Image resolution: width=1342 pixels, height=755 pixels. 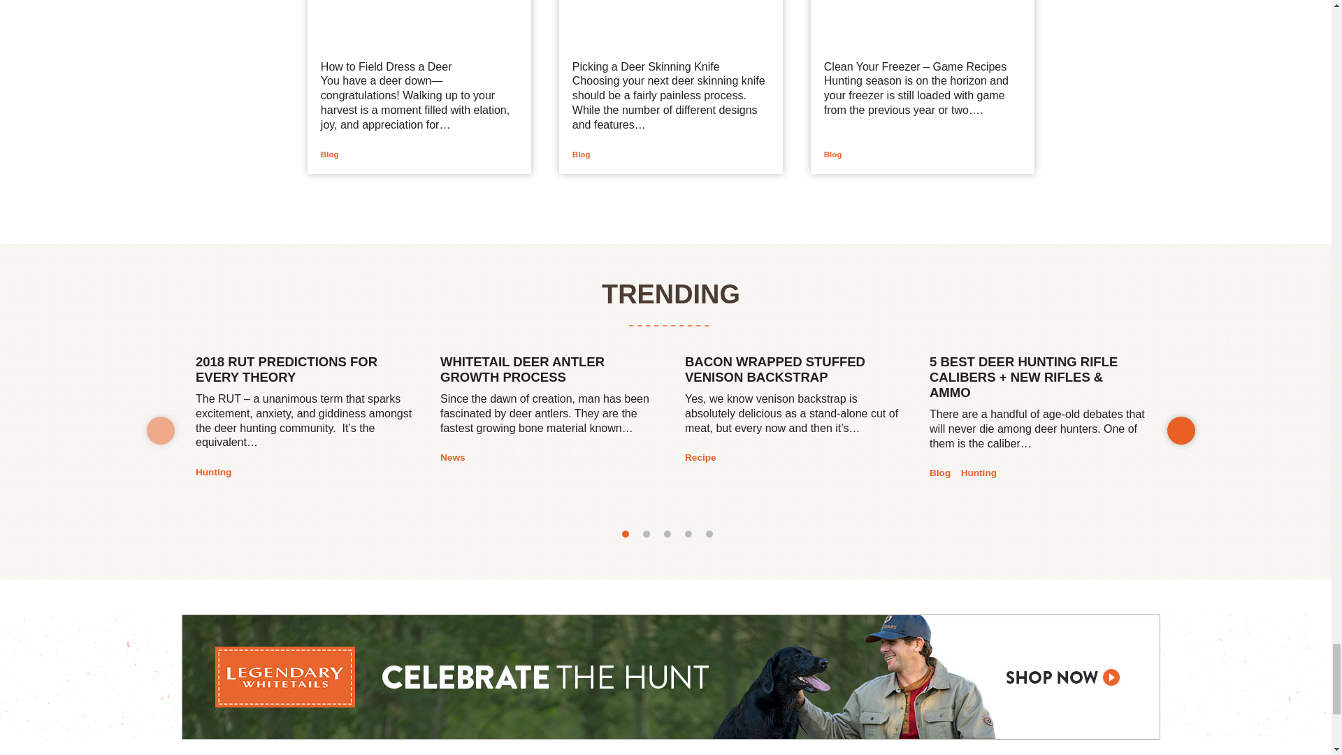 I want to click on Hunting, so click(x=213, y=473).